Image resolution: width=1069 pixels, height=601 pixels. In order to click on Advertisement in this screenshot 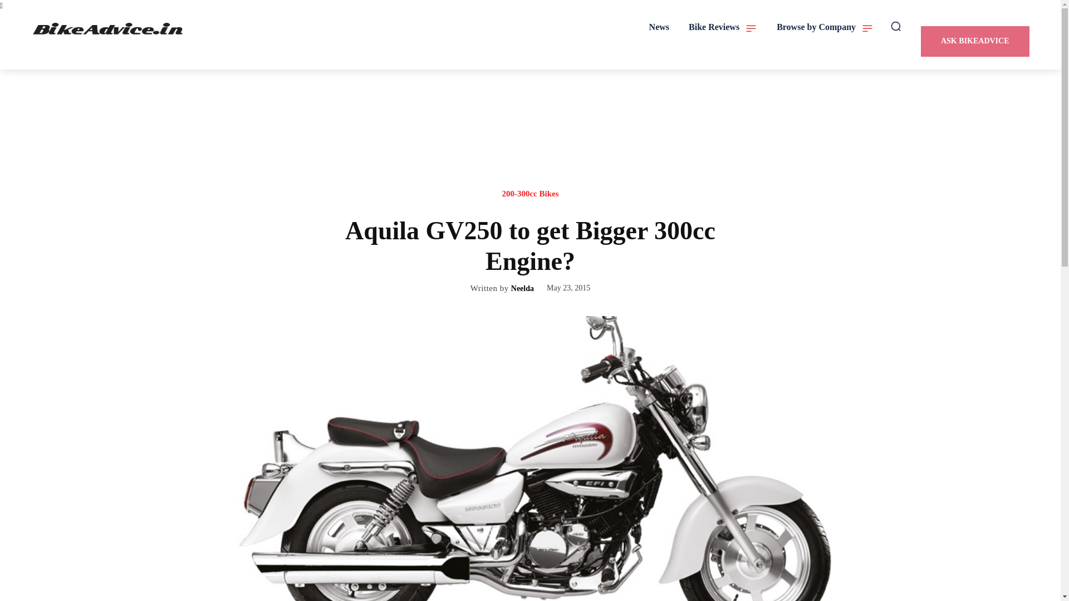, I will do `click(531, 139)`.